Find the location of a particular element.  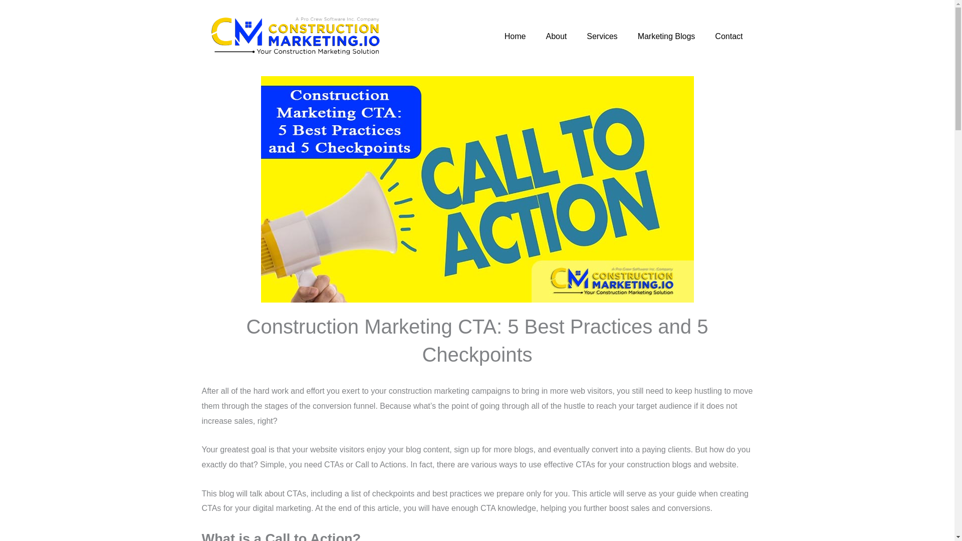

Home is located at coordinates (515, 36).